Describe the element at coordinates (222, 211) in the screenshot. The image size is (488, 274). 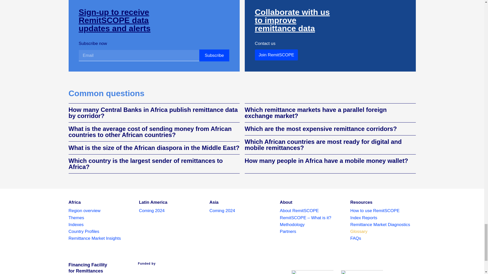
I see `Coming 2024` at that location.